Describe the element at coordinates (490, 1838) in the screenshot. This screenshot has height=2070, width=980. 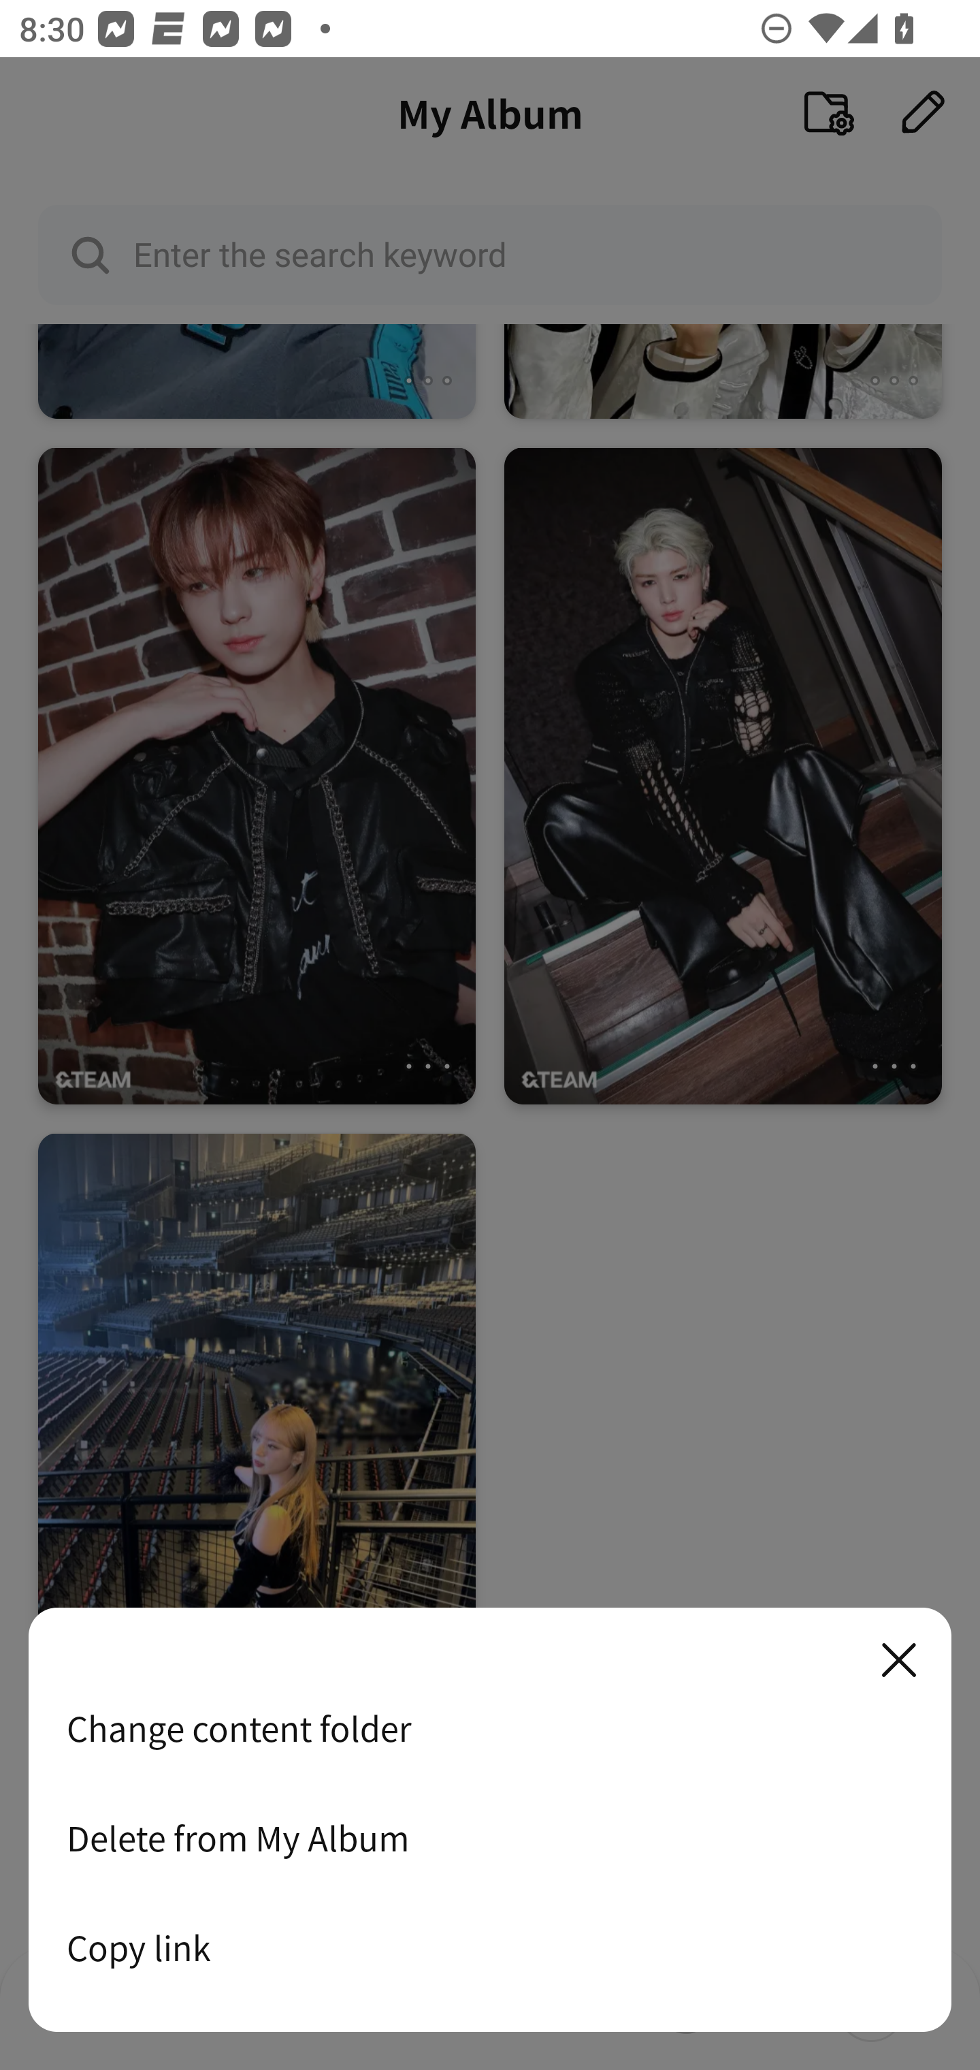
I see `Delete from My Album` at that location.